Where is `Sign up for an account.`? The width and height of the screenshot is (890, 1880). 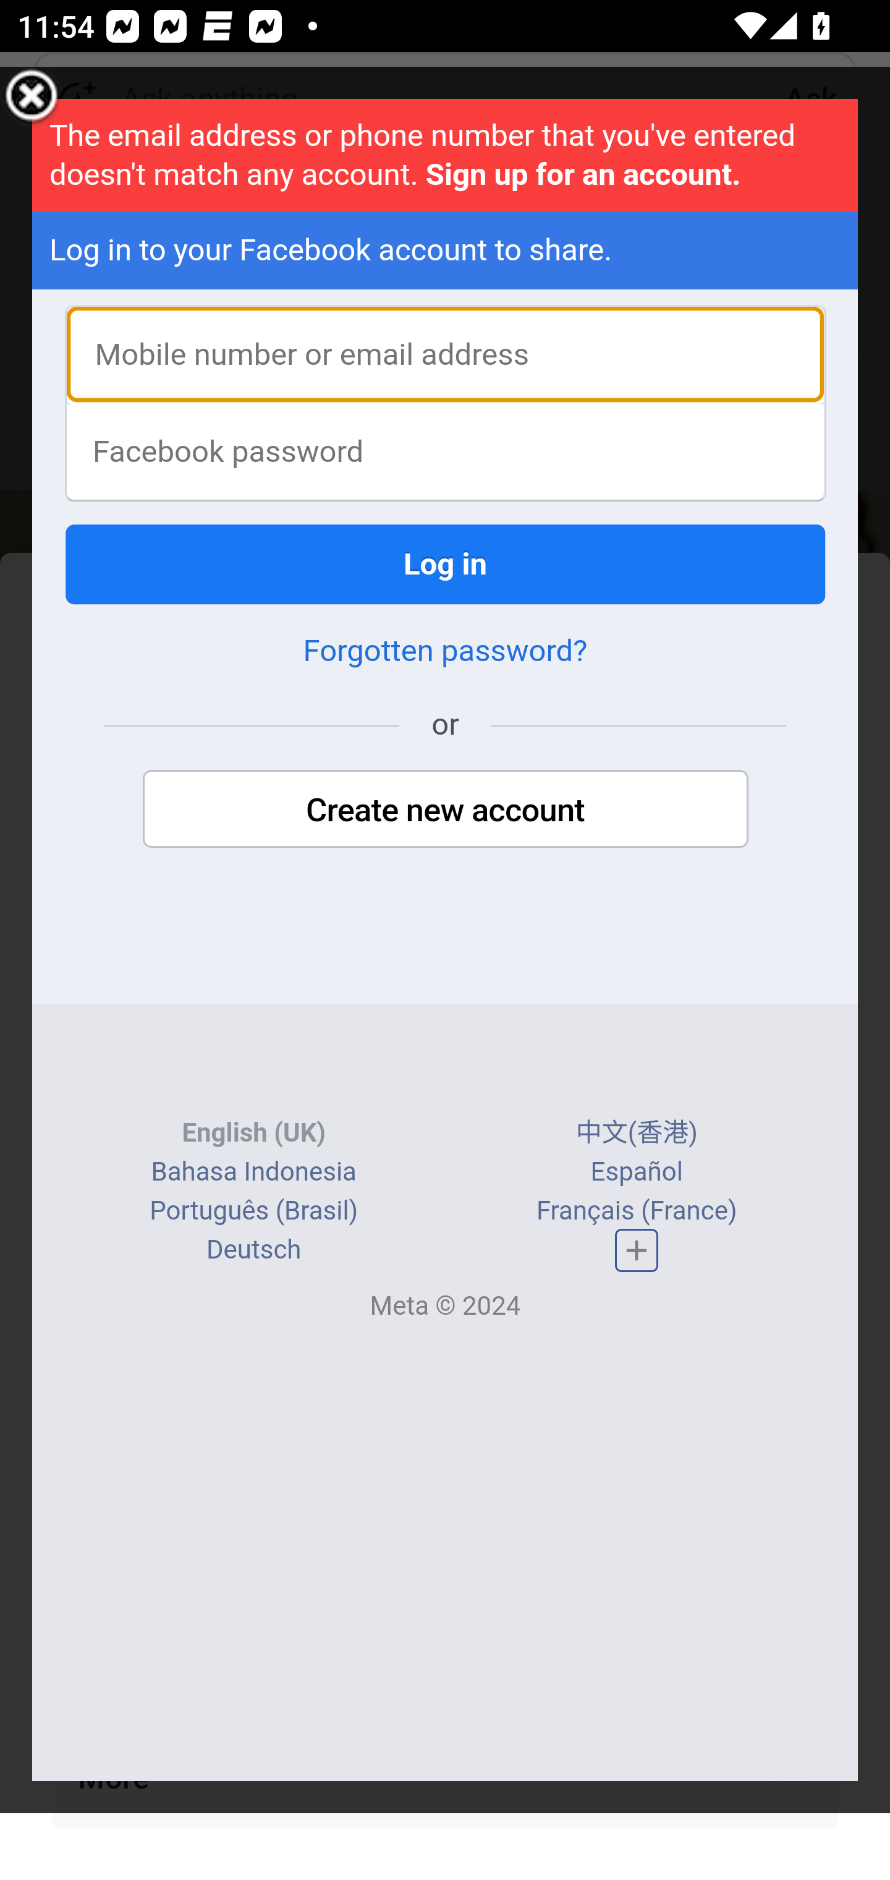 Sign up for an account. is located at coordinates (582, 174).